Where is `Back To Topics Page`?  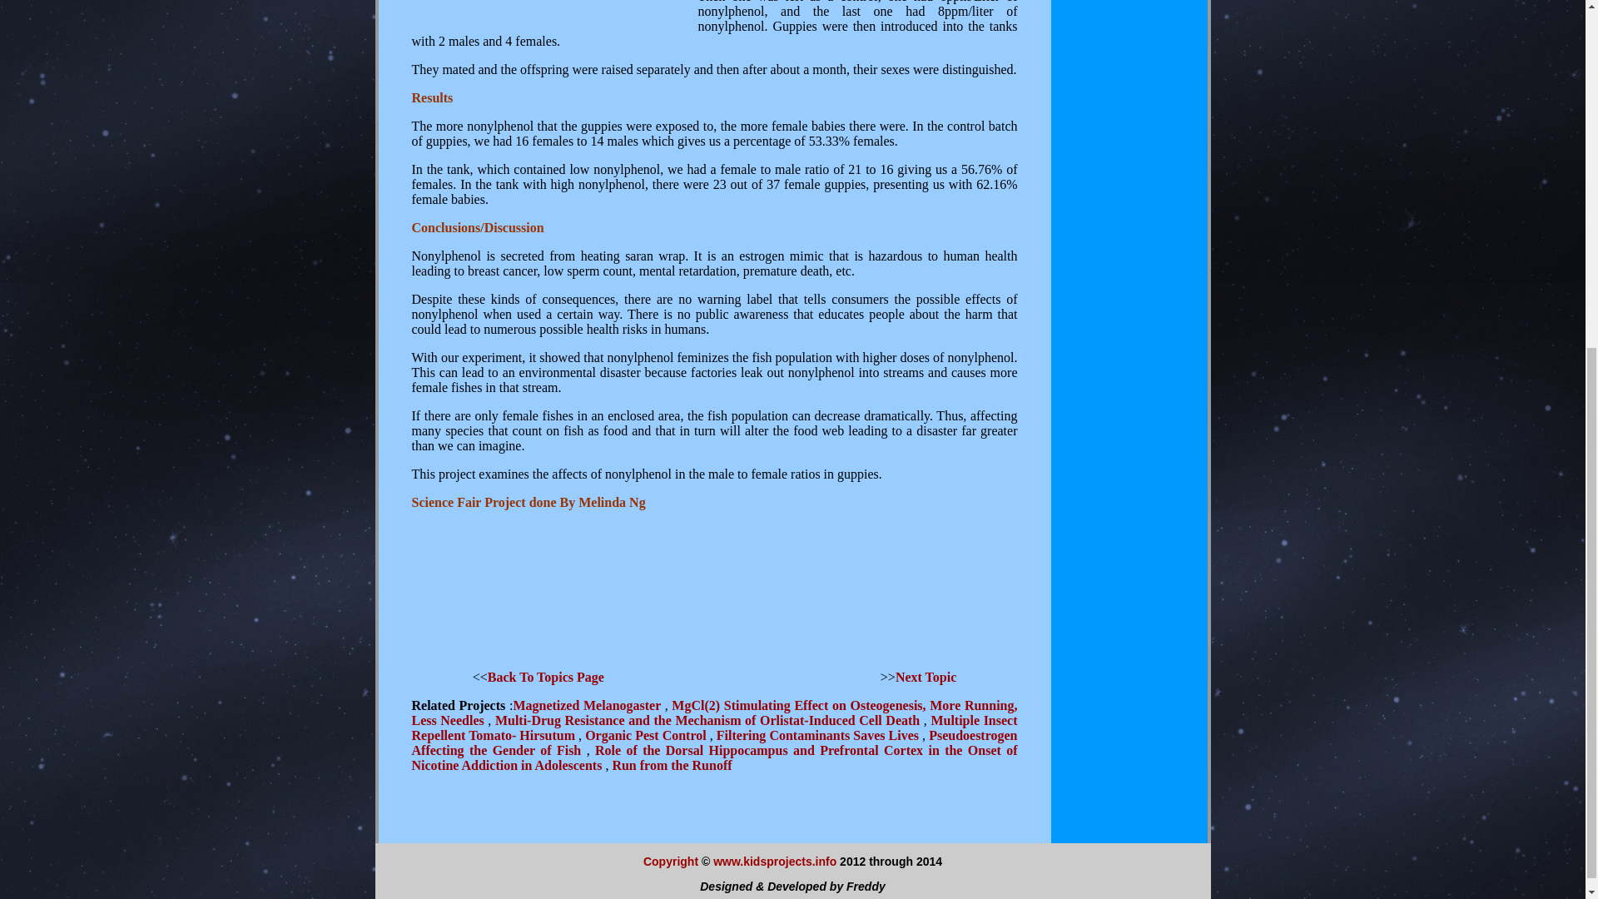
Back To Topics Page is located at coordinates (545, 676).